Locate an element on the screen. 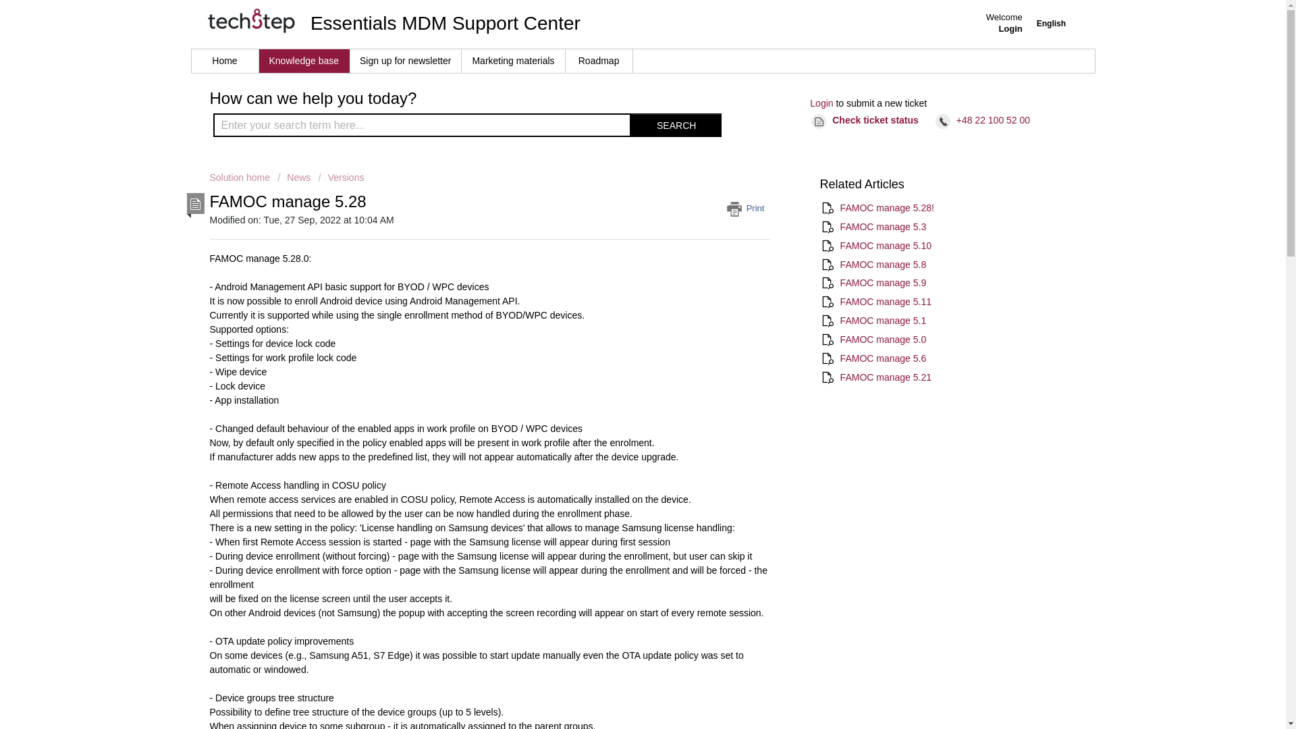 The image size is (1296, 729). Sign up for newsletter is located at coordinates (405, 61).